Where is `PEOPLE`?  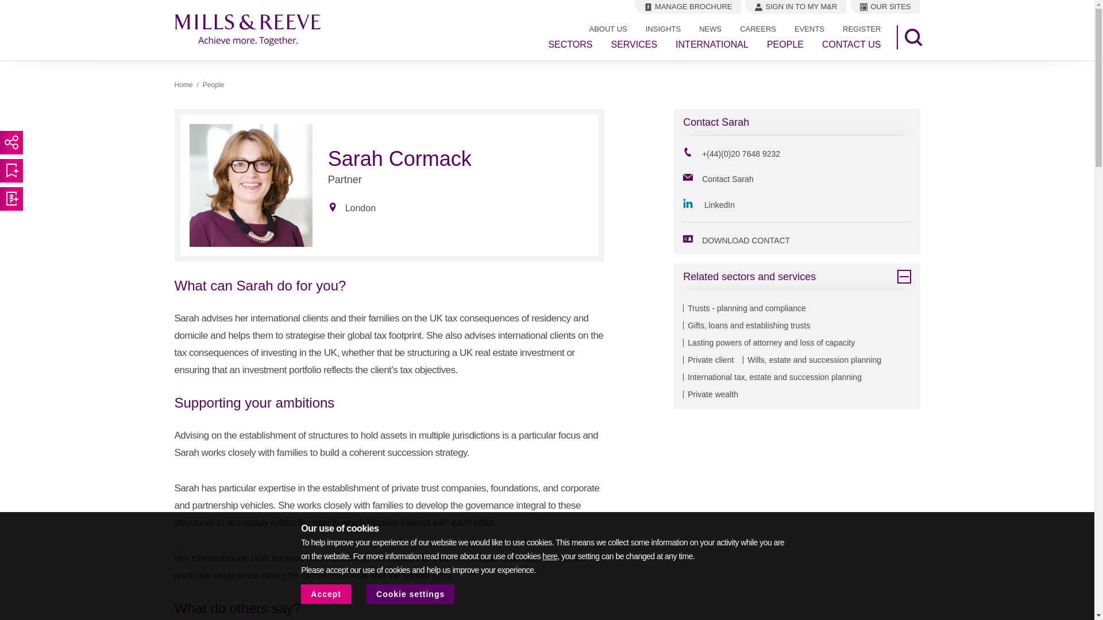 PEOPLE is located at coordinates (785, 45).